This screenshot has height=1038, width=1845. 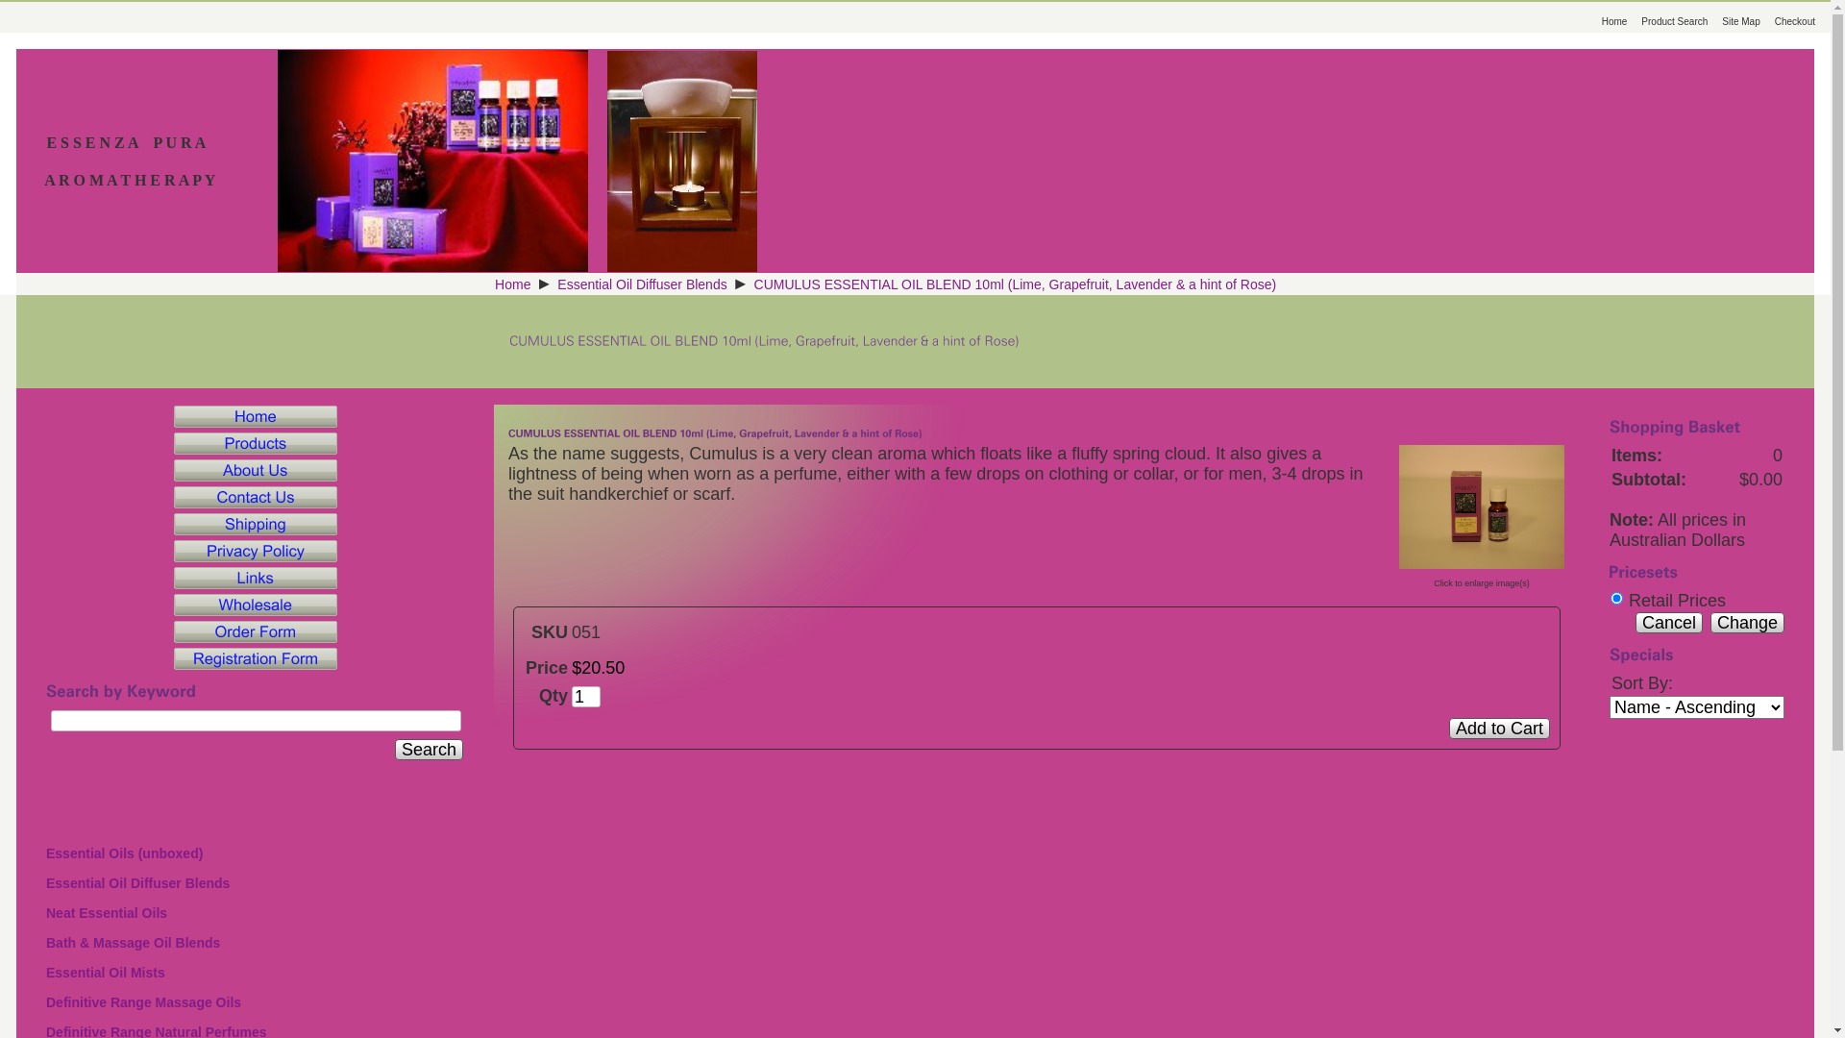 I want to click on Add to Cart, so click(x=1499, y=729).